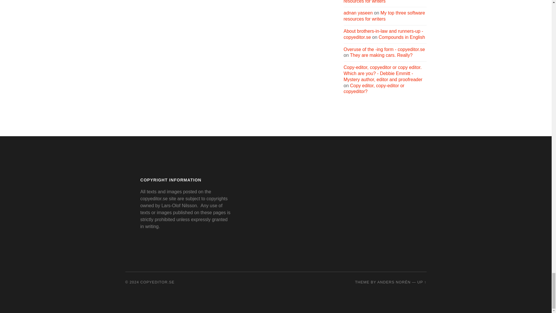  Describe the element at coordinates (422, 282) in the screenshot. I see `To the top` at that location.